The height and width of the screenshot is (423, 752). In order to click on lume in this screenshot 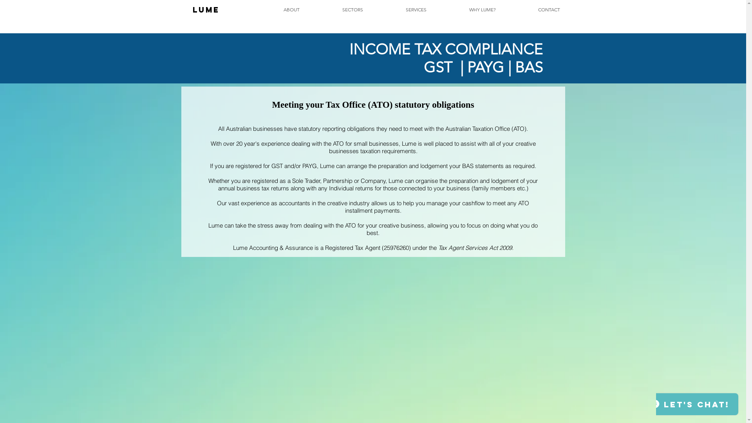, I will do `click(206, 9)`.